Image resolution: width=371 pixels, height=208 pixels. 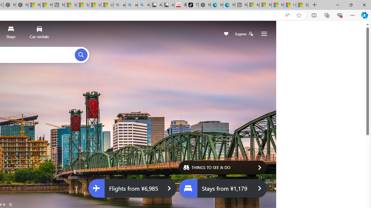 I want to click on Settings, so click(x=264, y=34).